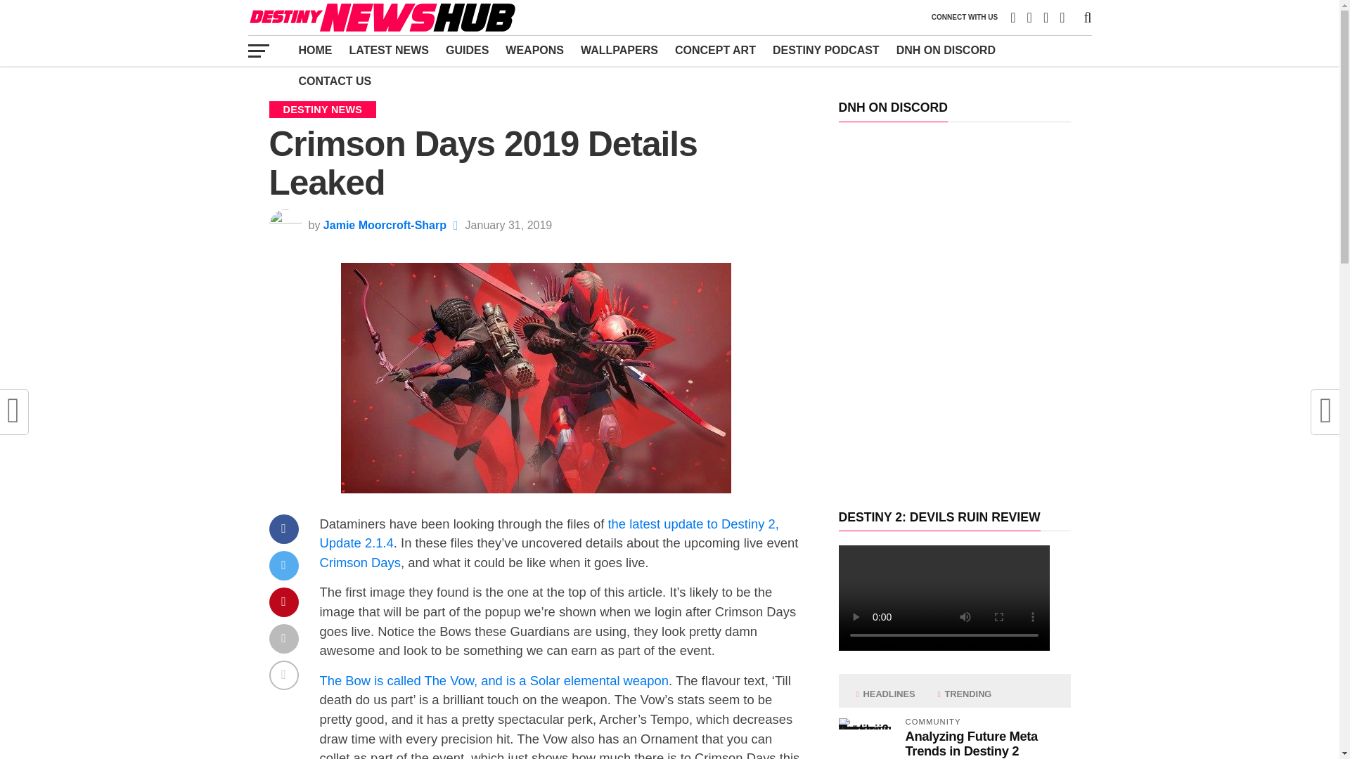  Describe the element at coordinates (534, 50) in the screenshot. I see `WEAPONS` at that location.